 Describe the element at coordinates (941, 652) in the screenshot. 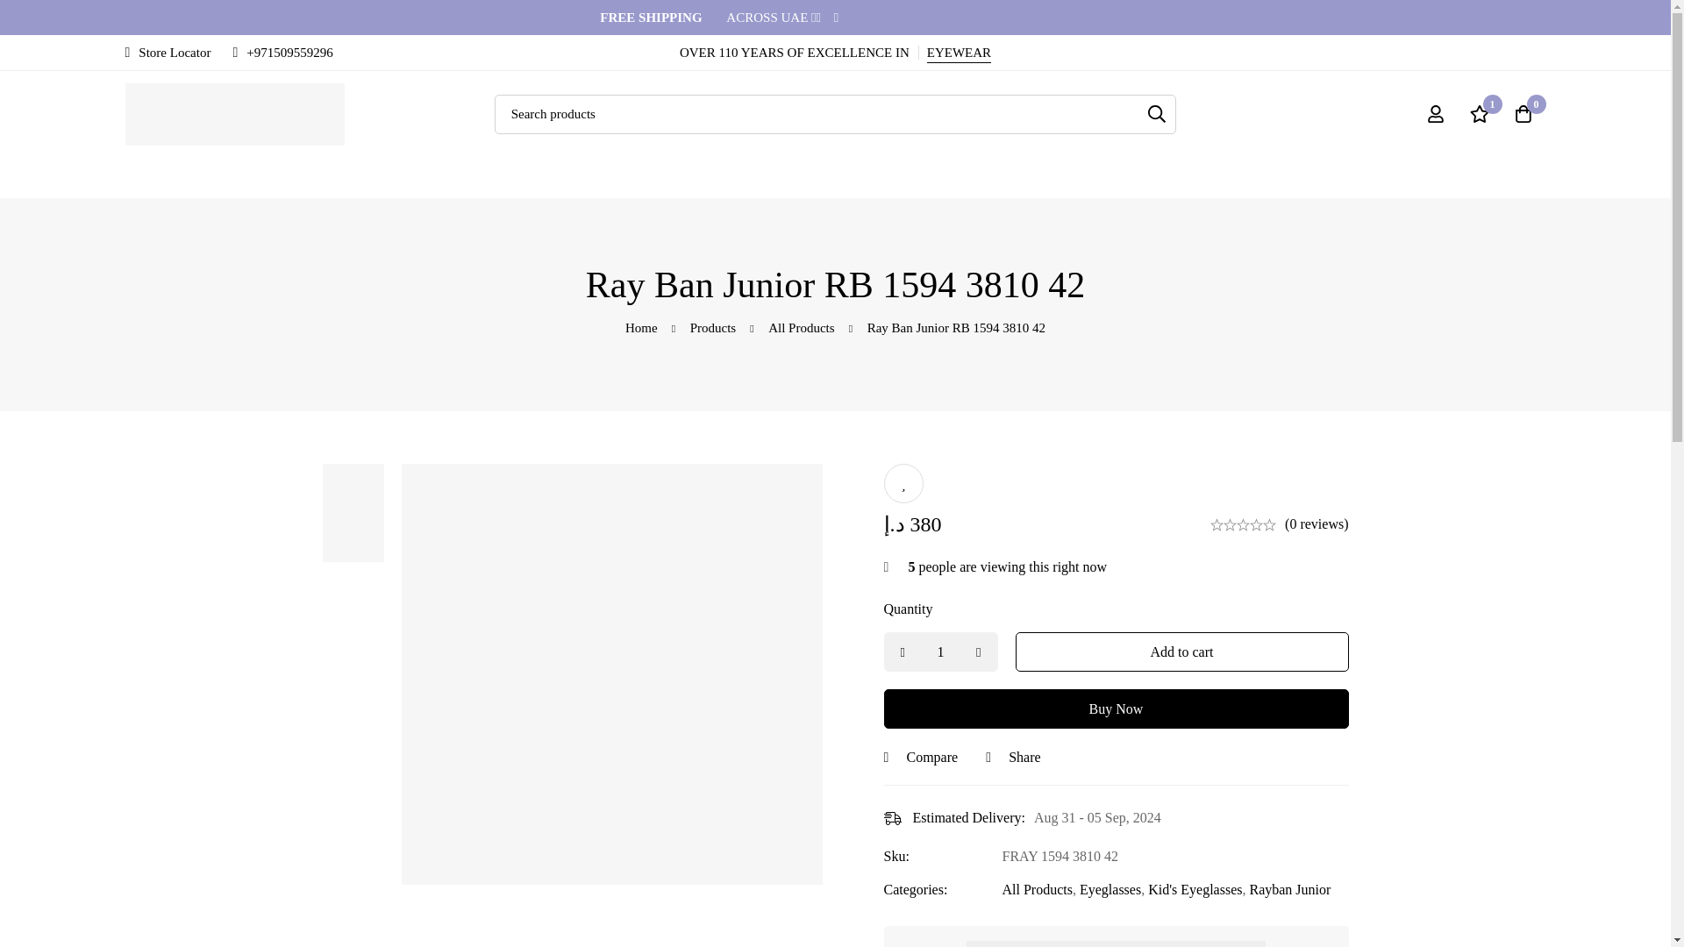

I see `1` at that location.